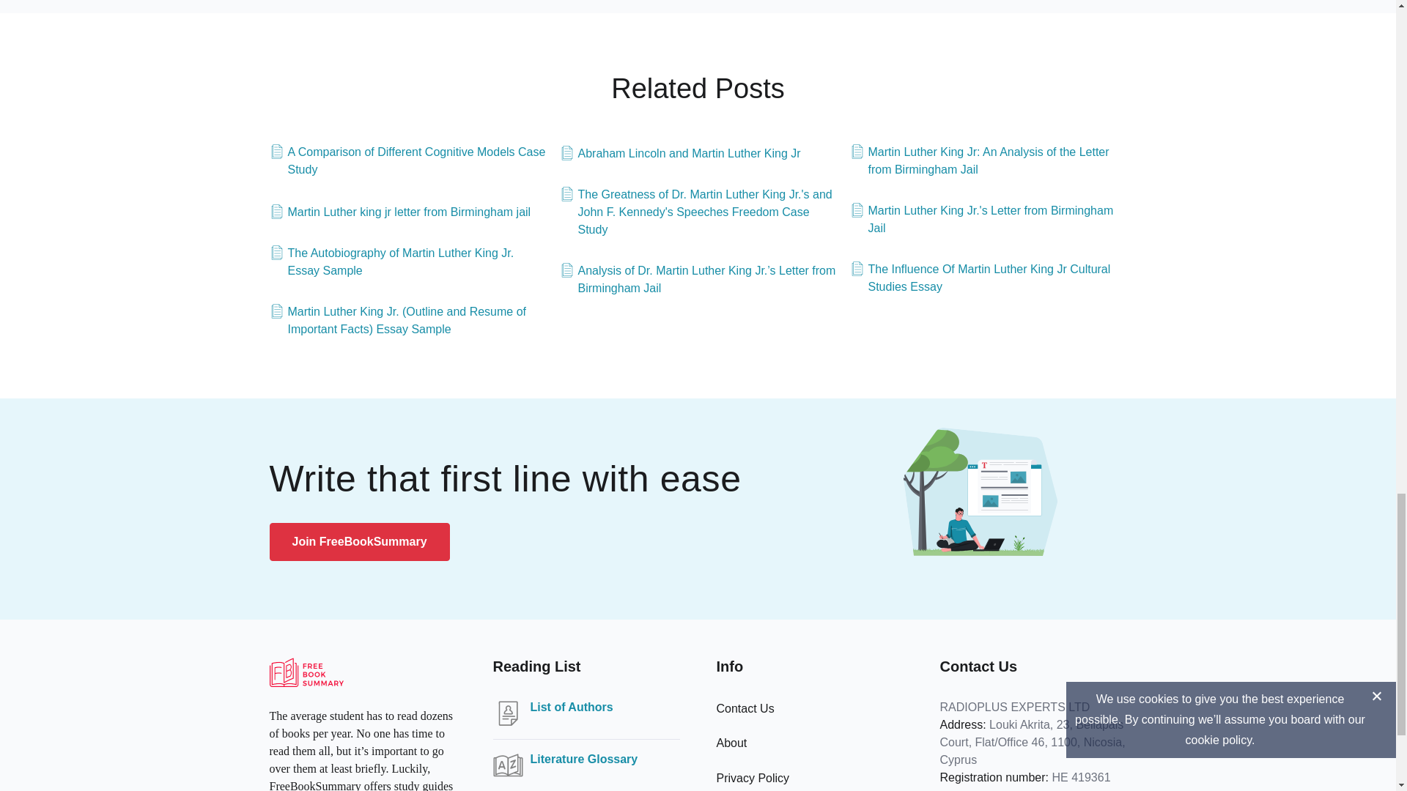 Image resolution: width=1407 pixels, height=791 pixels. Describe the element at coordinates (753, 778) in the screenshot. I see `Privacy Policy` at that location.